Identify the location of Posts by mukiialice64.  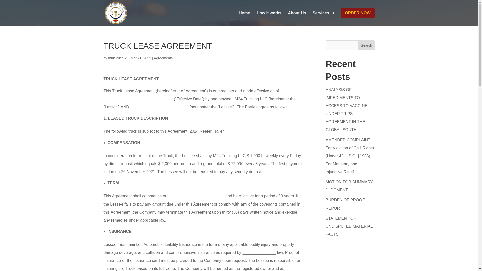
(118, 58).